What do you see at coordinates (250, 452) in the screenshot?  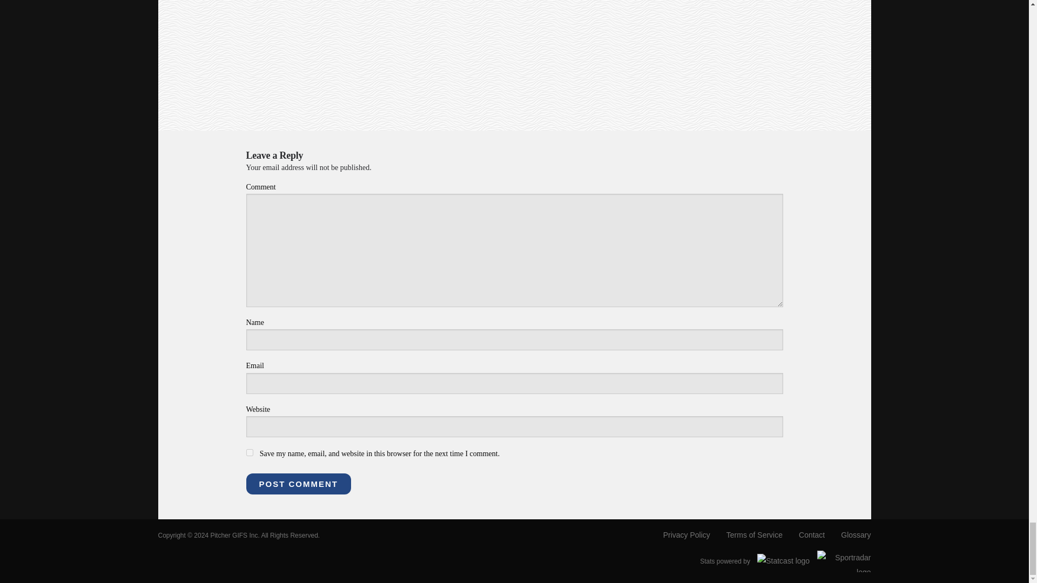 I see `yes` at bounding box center [250, 452].